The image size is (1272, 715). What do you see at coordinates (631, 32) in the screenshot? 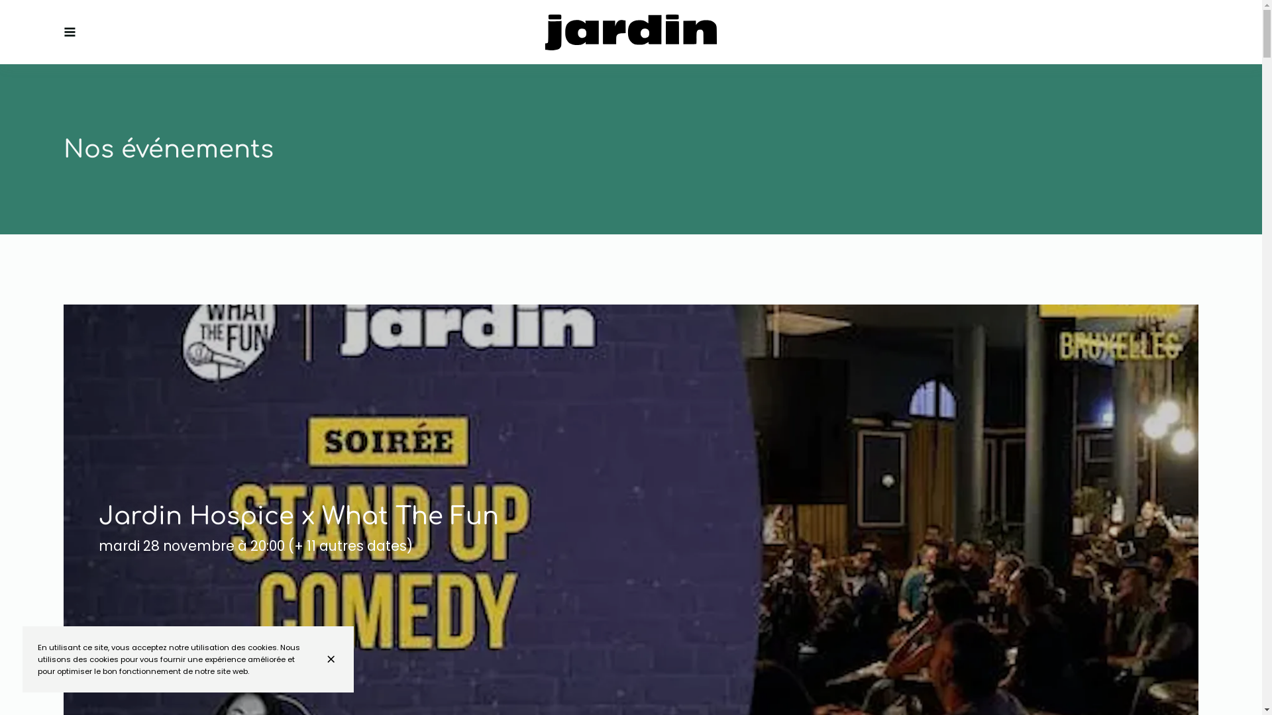
I see `JARDIN` at bounding box center [631, 32].